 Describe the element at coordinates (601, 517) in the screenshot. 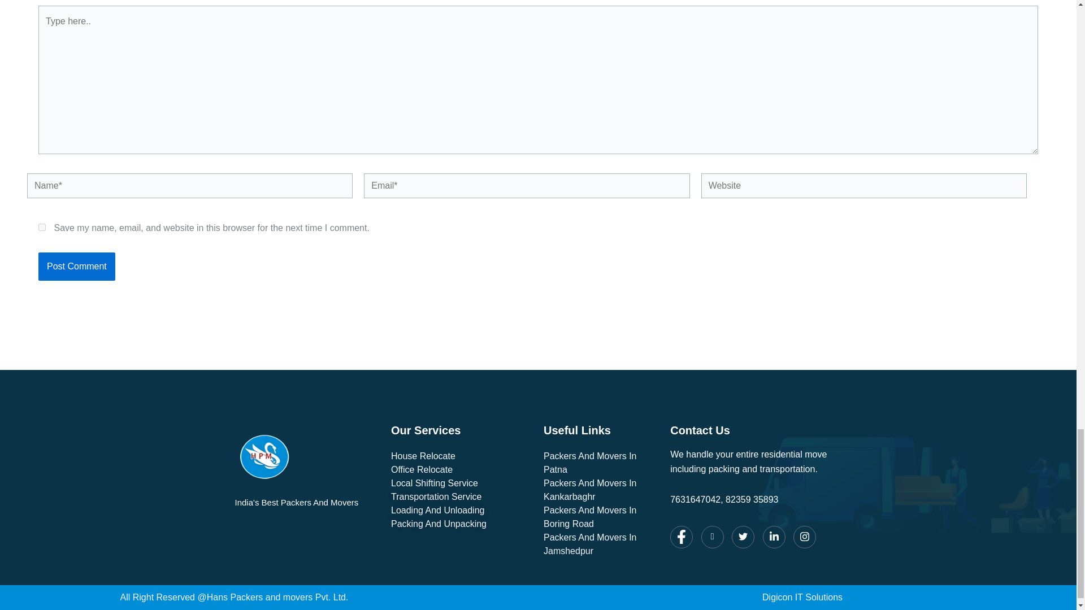

I see `Packers And Movers In Boring Road` at that location.